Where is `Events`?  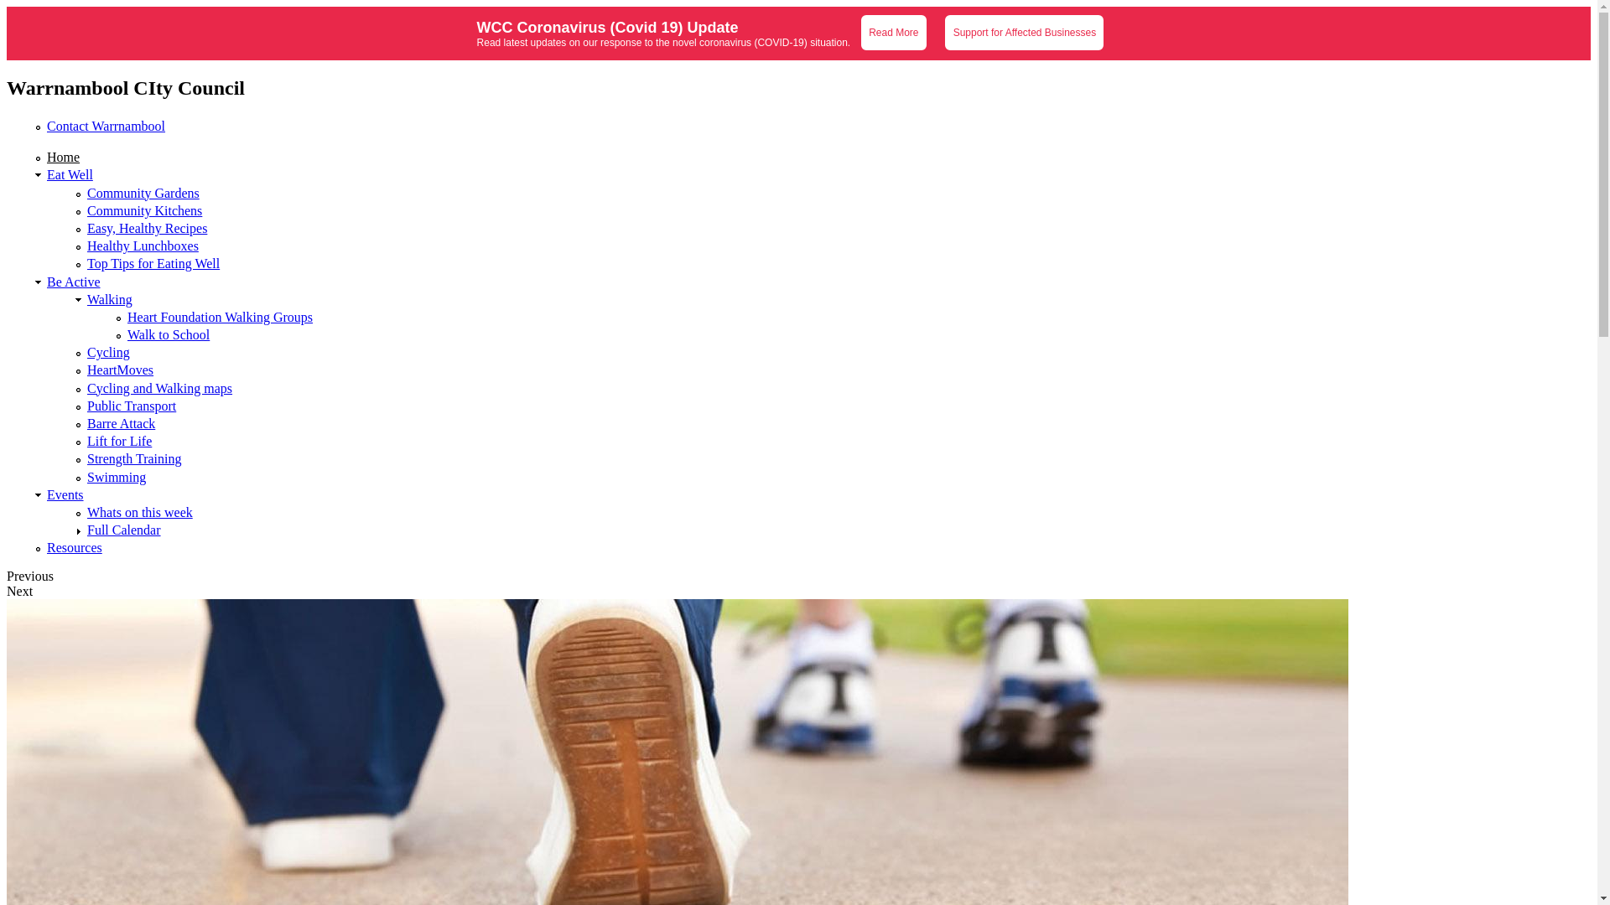
Events is located at coordinates (65, 494).